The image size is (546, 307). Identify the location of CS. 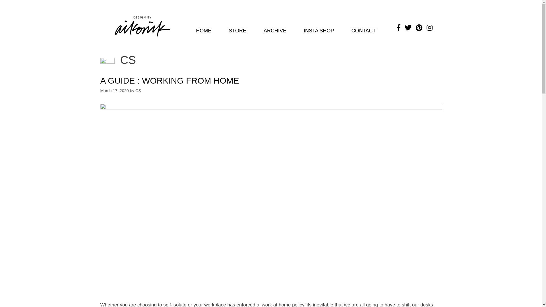
(138, 91).